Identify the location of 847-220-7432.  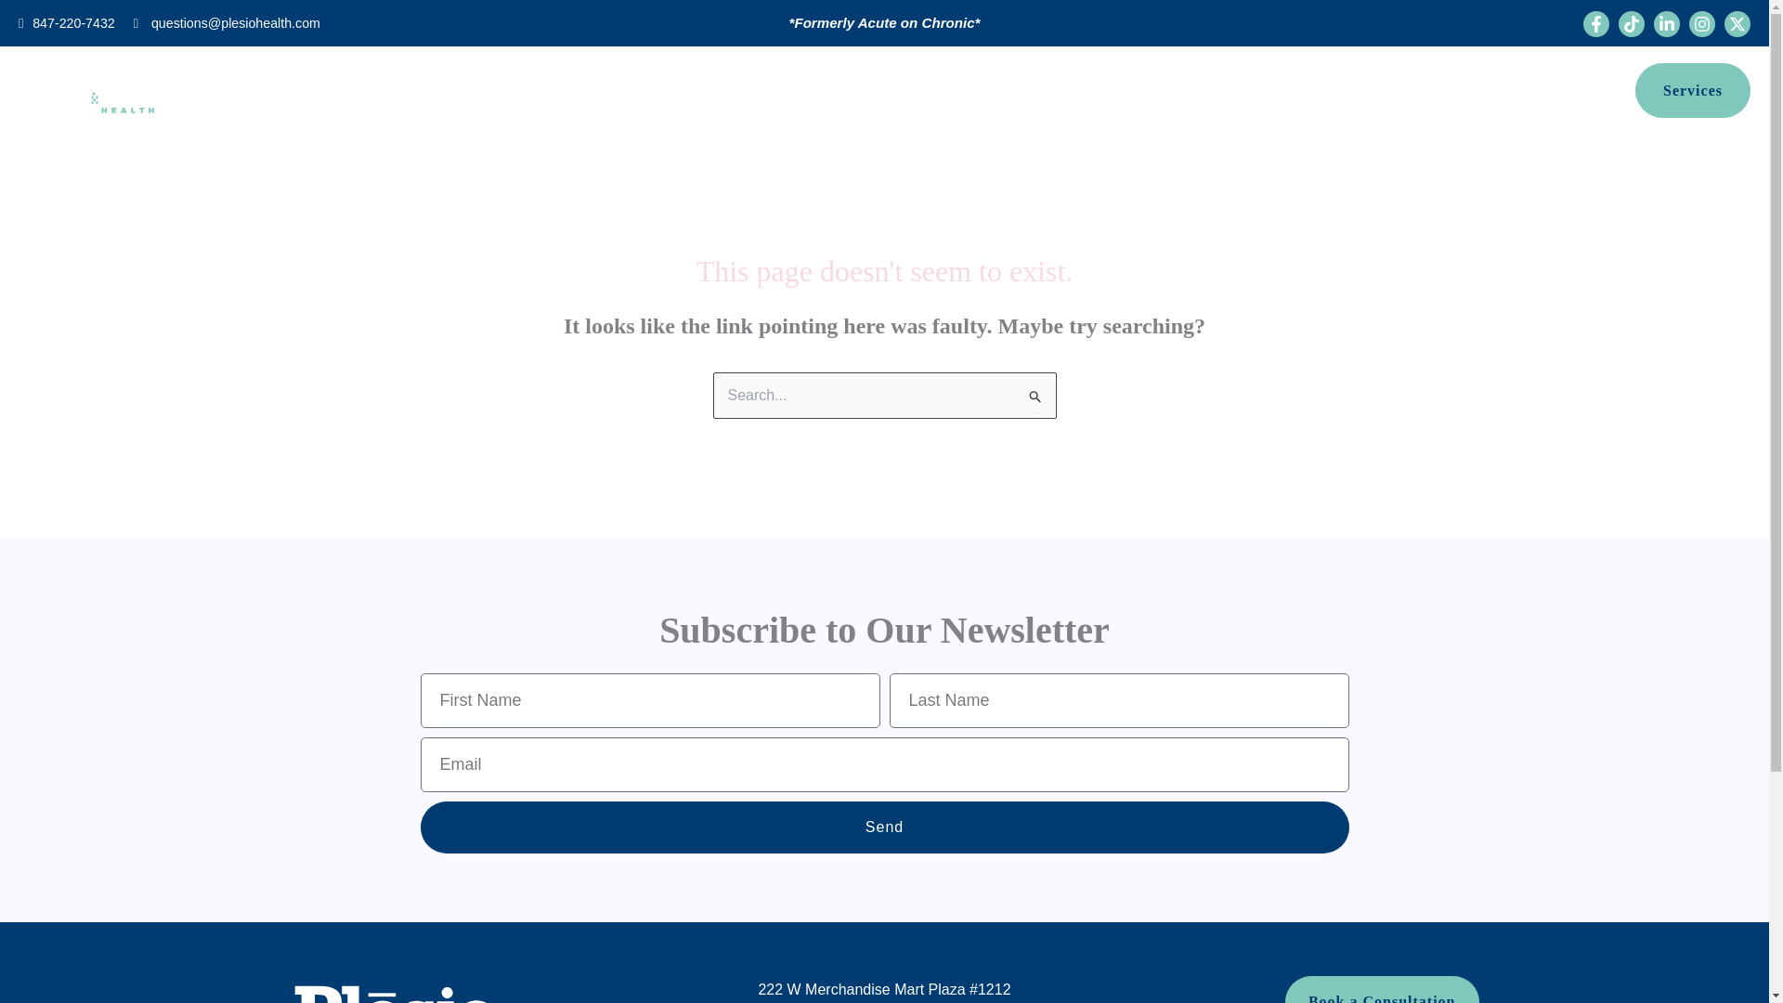
(73, 23).